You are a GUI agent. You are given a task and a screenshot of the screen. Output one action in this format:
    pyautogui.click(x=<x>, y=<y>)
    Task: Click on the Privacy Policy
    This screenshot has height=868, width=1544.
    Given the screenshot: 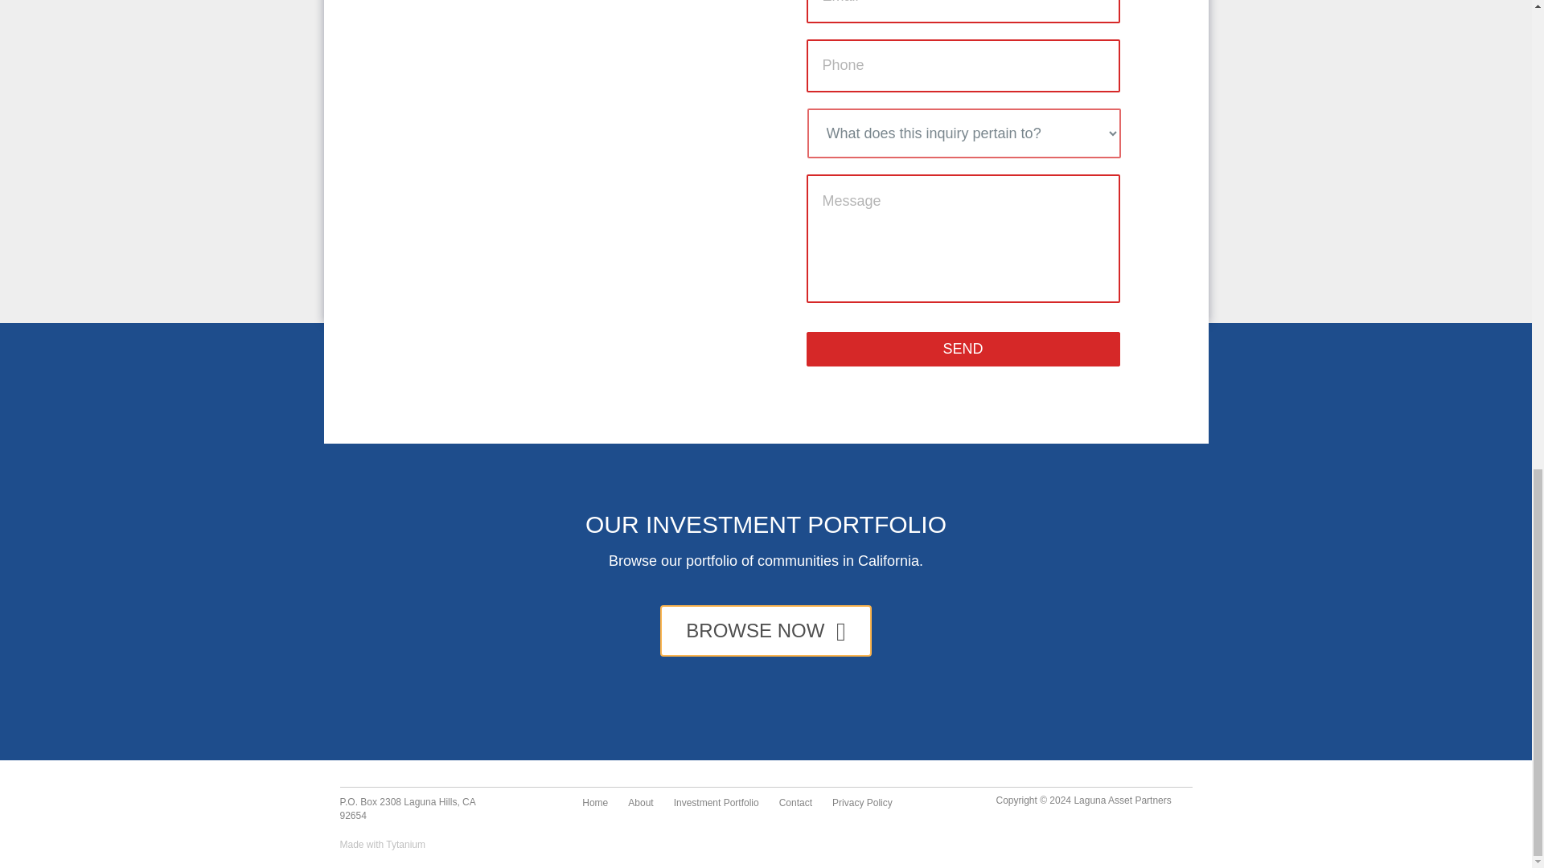 What is the action you would take?
    pyautogui.click(x=862, y=803)
    